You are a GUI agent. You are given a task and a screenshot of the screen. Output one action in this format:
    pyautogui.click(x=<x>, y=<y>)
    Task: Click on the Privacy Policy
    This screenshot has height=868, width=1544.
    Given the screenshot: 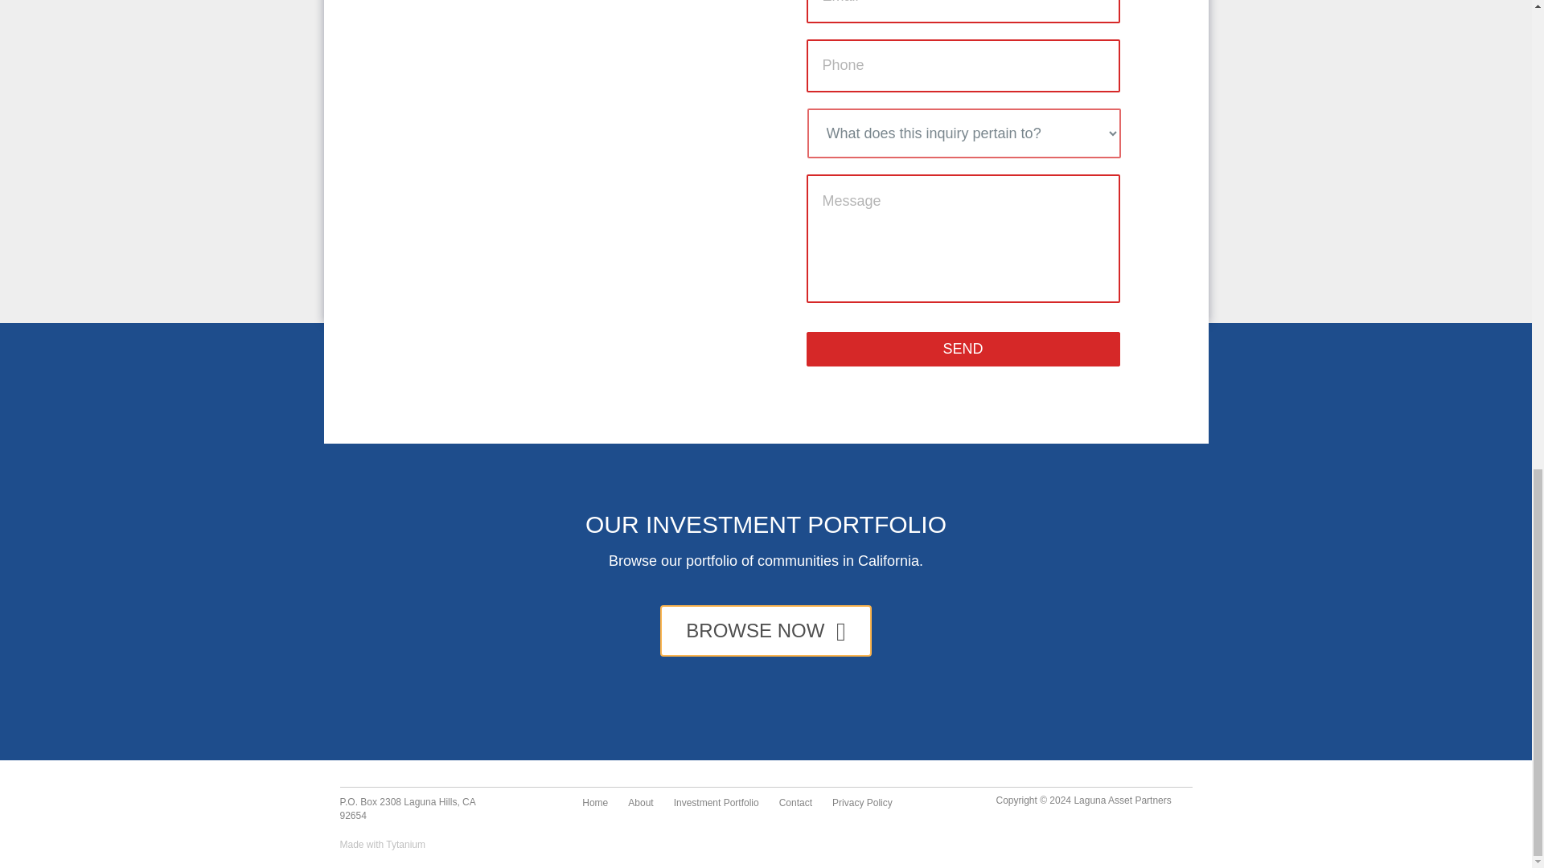 What is the action you would take?
    pyautogui.click(x=862, y=803)
    